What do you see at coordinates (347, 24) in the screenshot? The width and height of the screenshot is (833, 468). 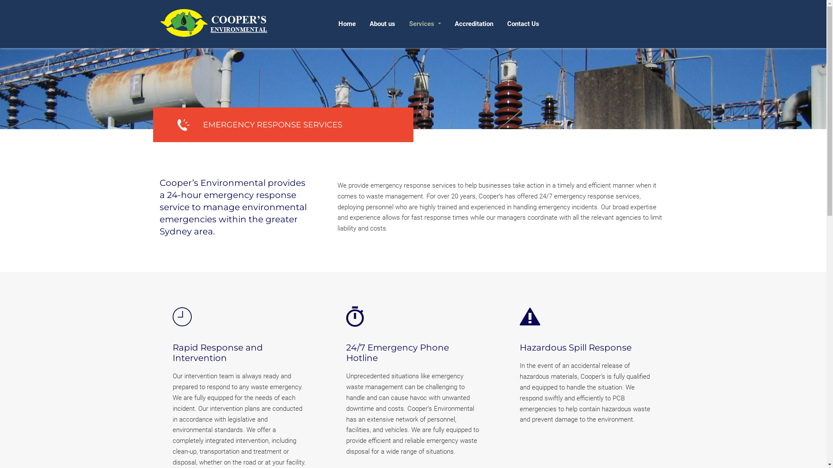 I see `Home` at bounding box center [347, 24].